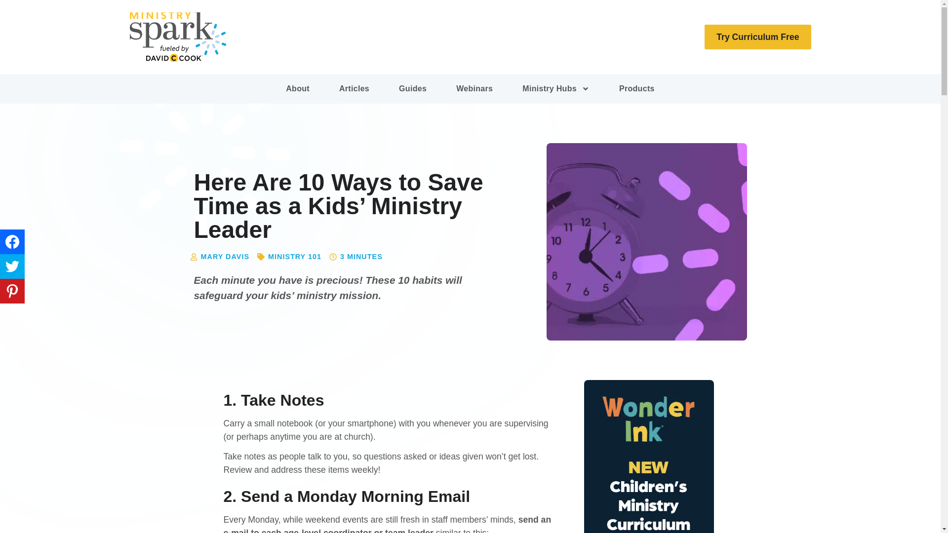 This screenshot has width=948, height=533. Describe the element at coordinates (354, 88) in the screenshot. I see `Articles` at that location.